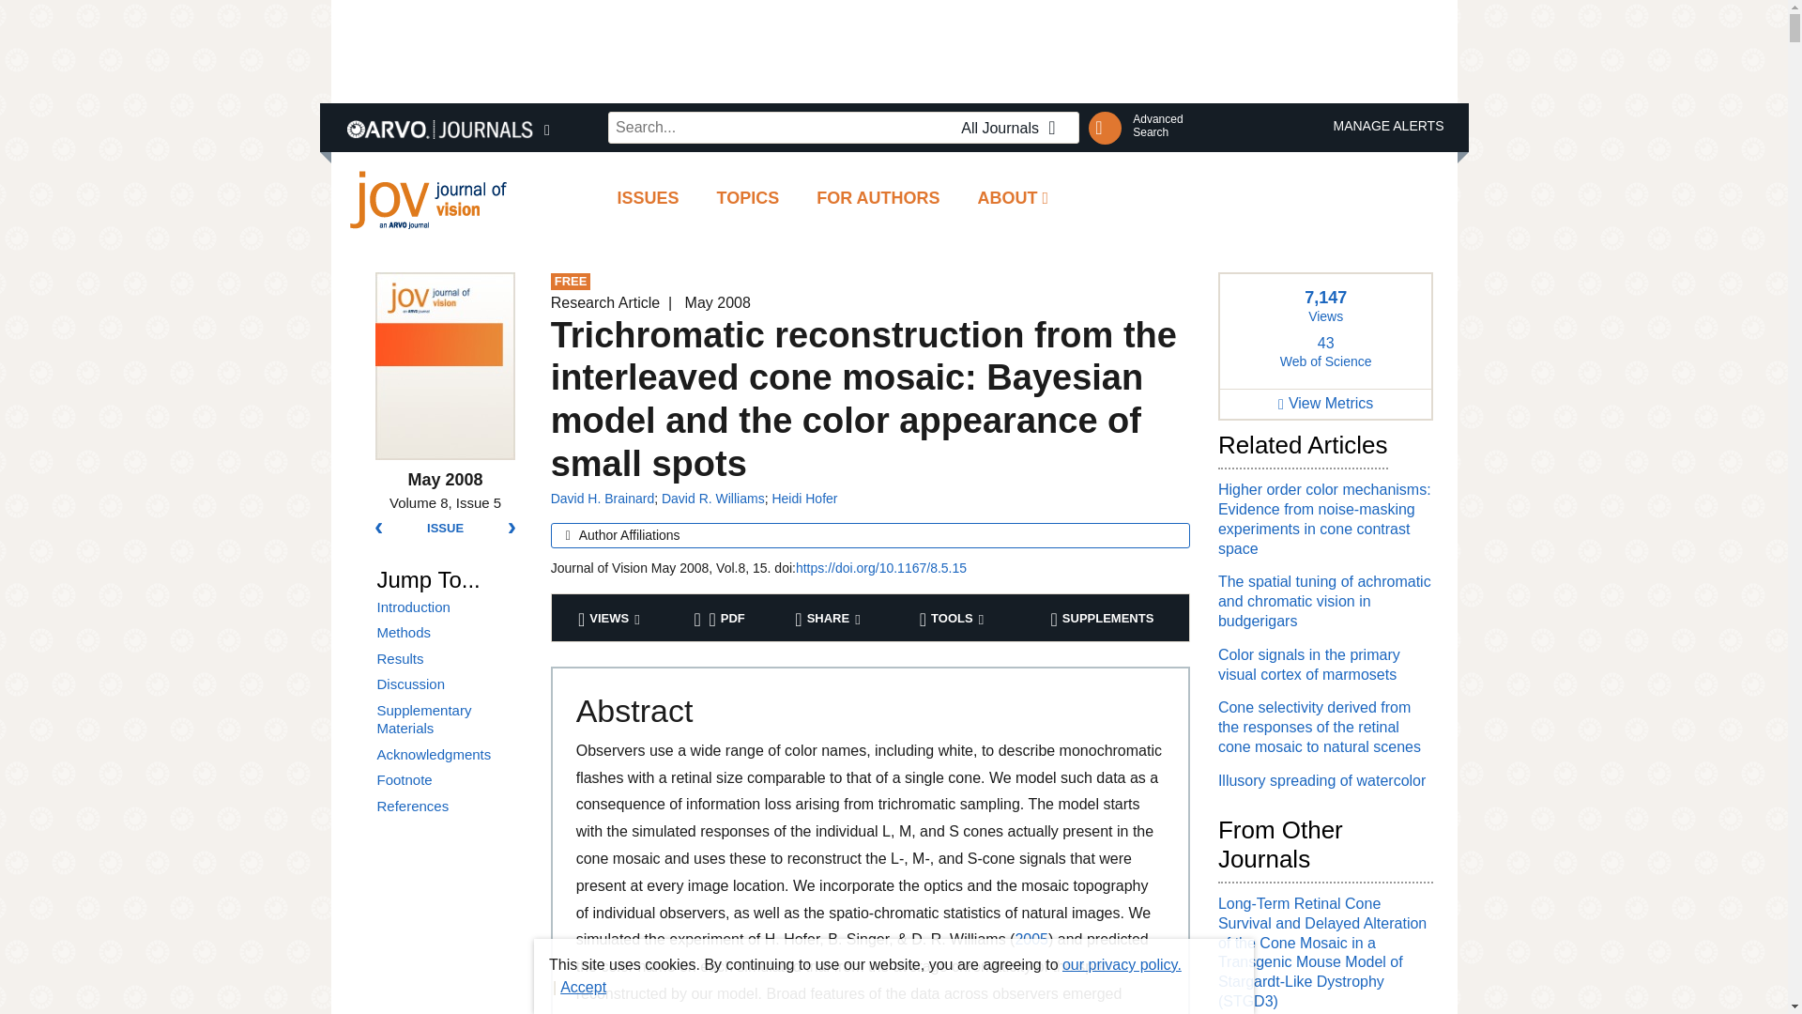  What do you see at coordinates (748, 197) in the screenshot?
I see `TOPICS` at bounding box center [748, 197].